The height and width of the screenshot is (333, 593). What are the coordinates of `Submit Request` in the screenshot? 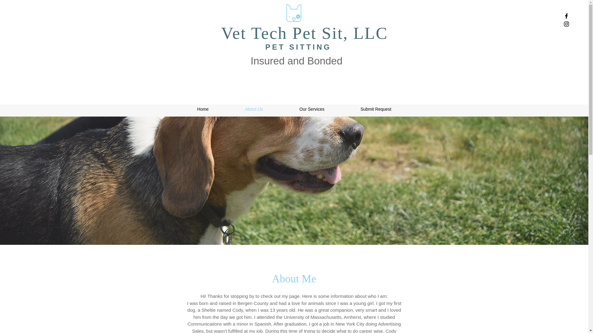 It's located at (376, 109).